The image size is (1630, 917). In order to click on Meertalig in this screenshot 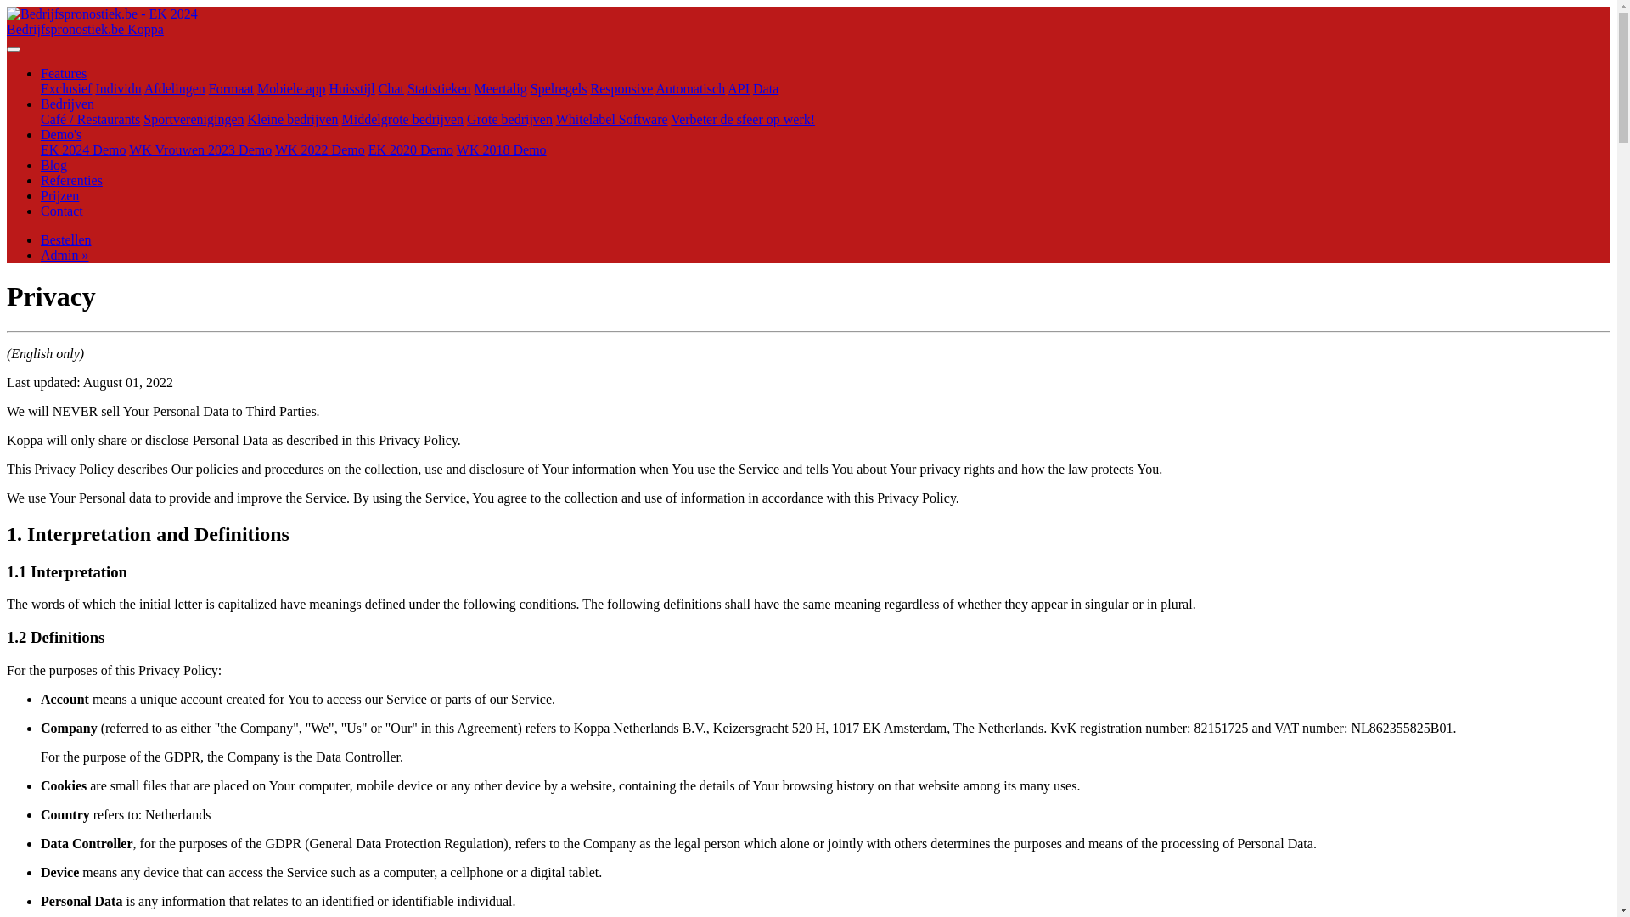, I will do `click(501, 88)`.